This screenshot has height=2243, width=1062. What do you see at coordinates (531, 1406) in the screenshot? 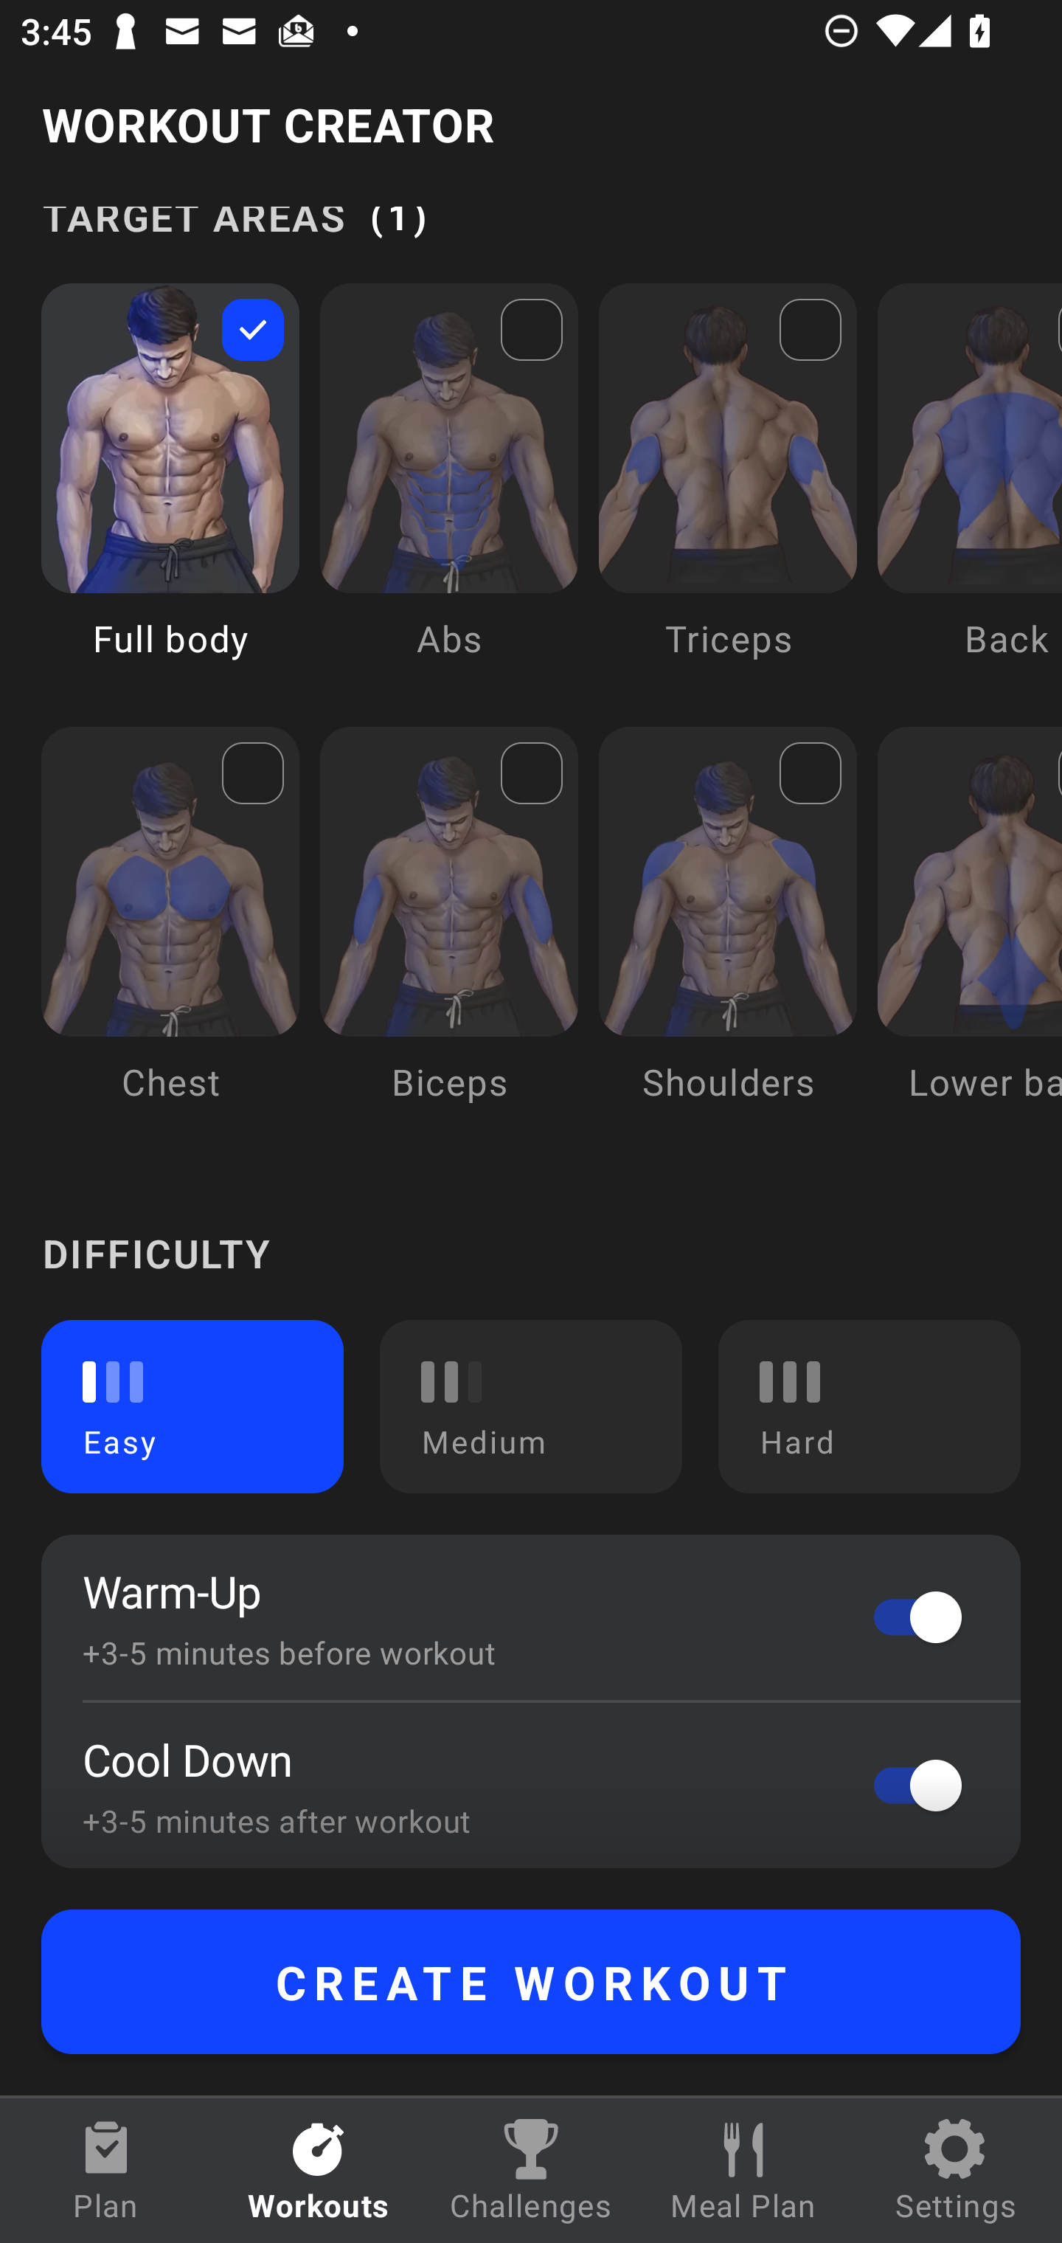
I see `Medium` at bounding box center [531, 1406].